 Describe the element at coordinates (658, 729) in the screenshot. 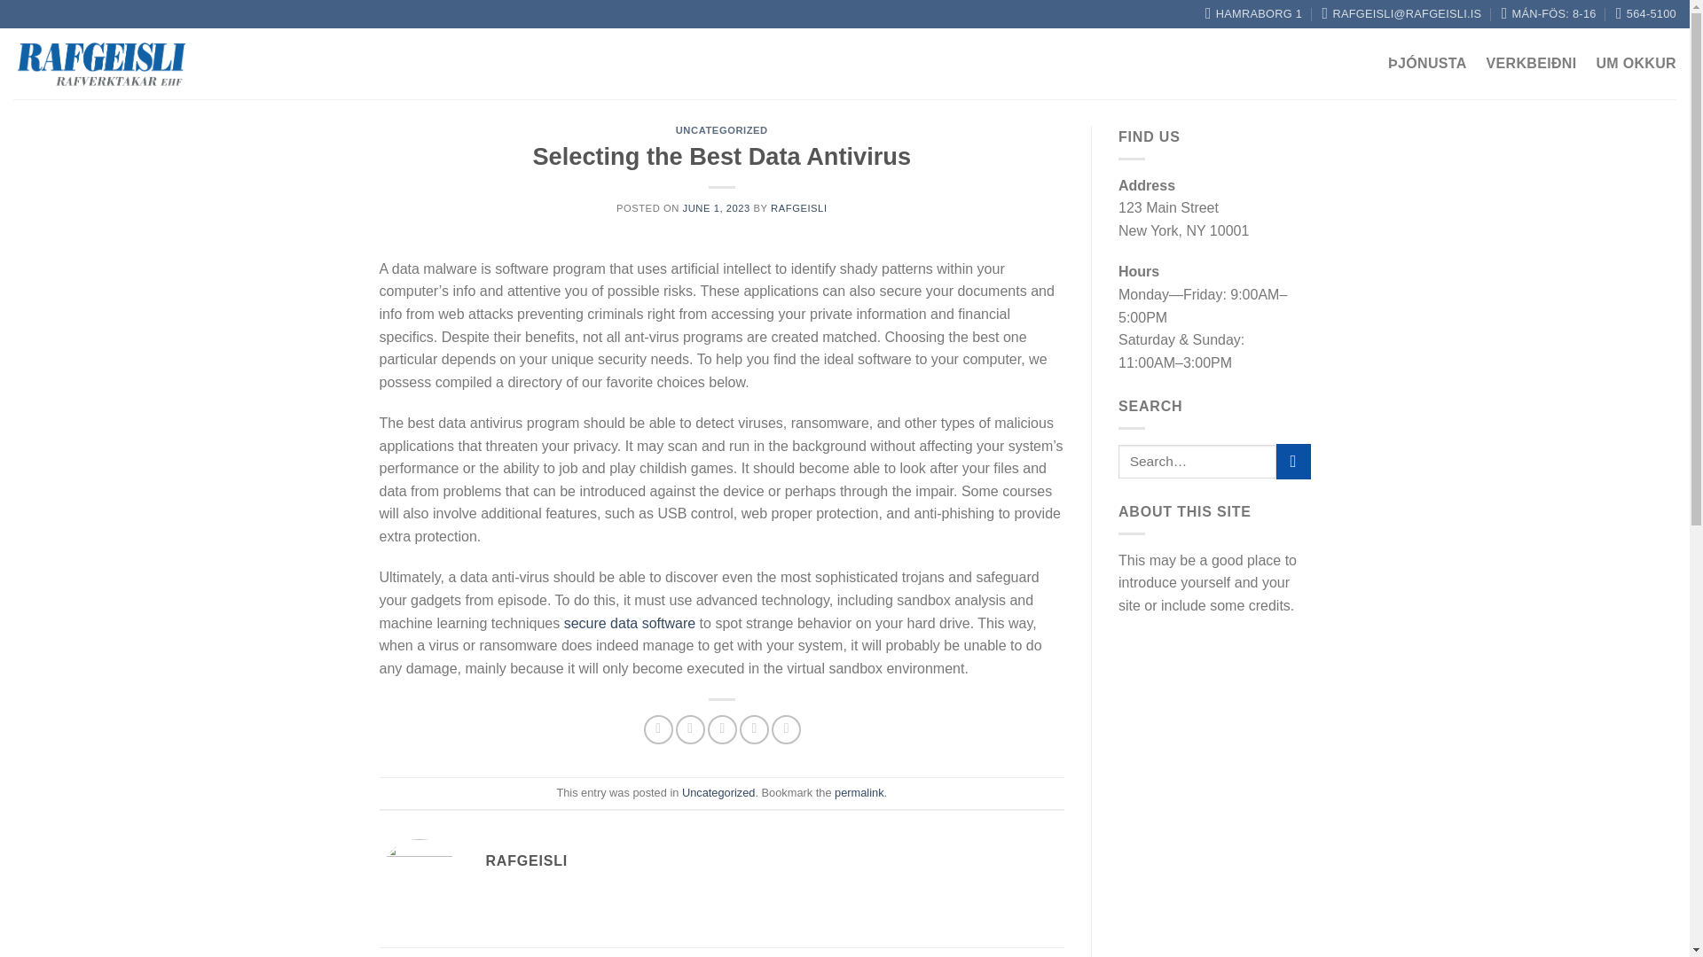

I see `Share on Facebook` at that location.